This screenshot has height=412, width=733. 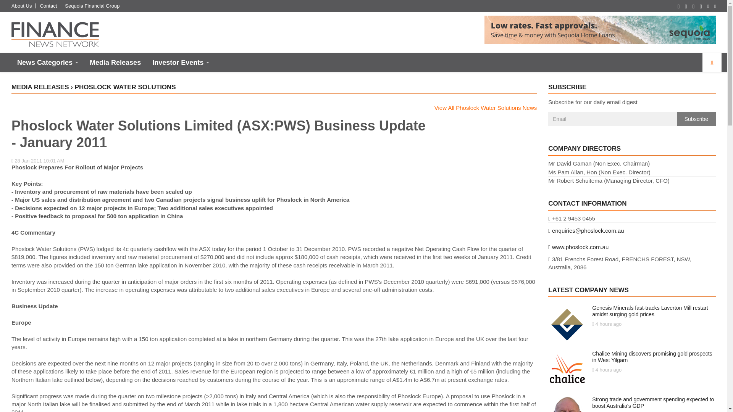 I want to click on Search, so click(x=712, y=63).